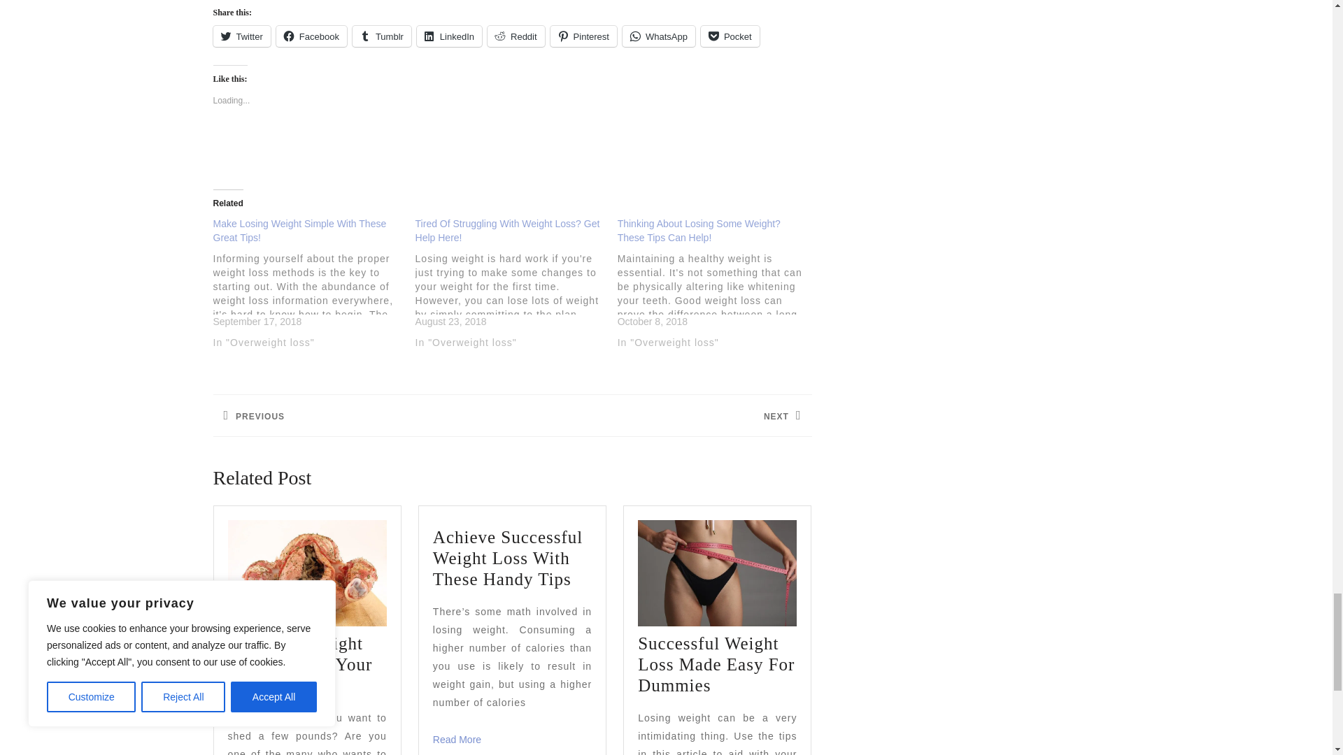 The height and width of the screenshot is (755, 1343). I want to click on Click to share on Tumblr, so click(381, 36).